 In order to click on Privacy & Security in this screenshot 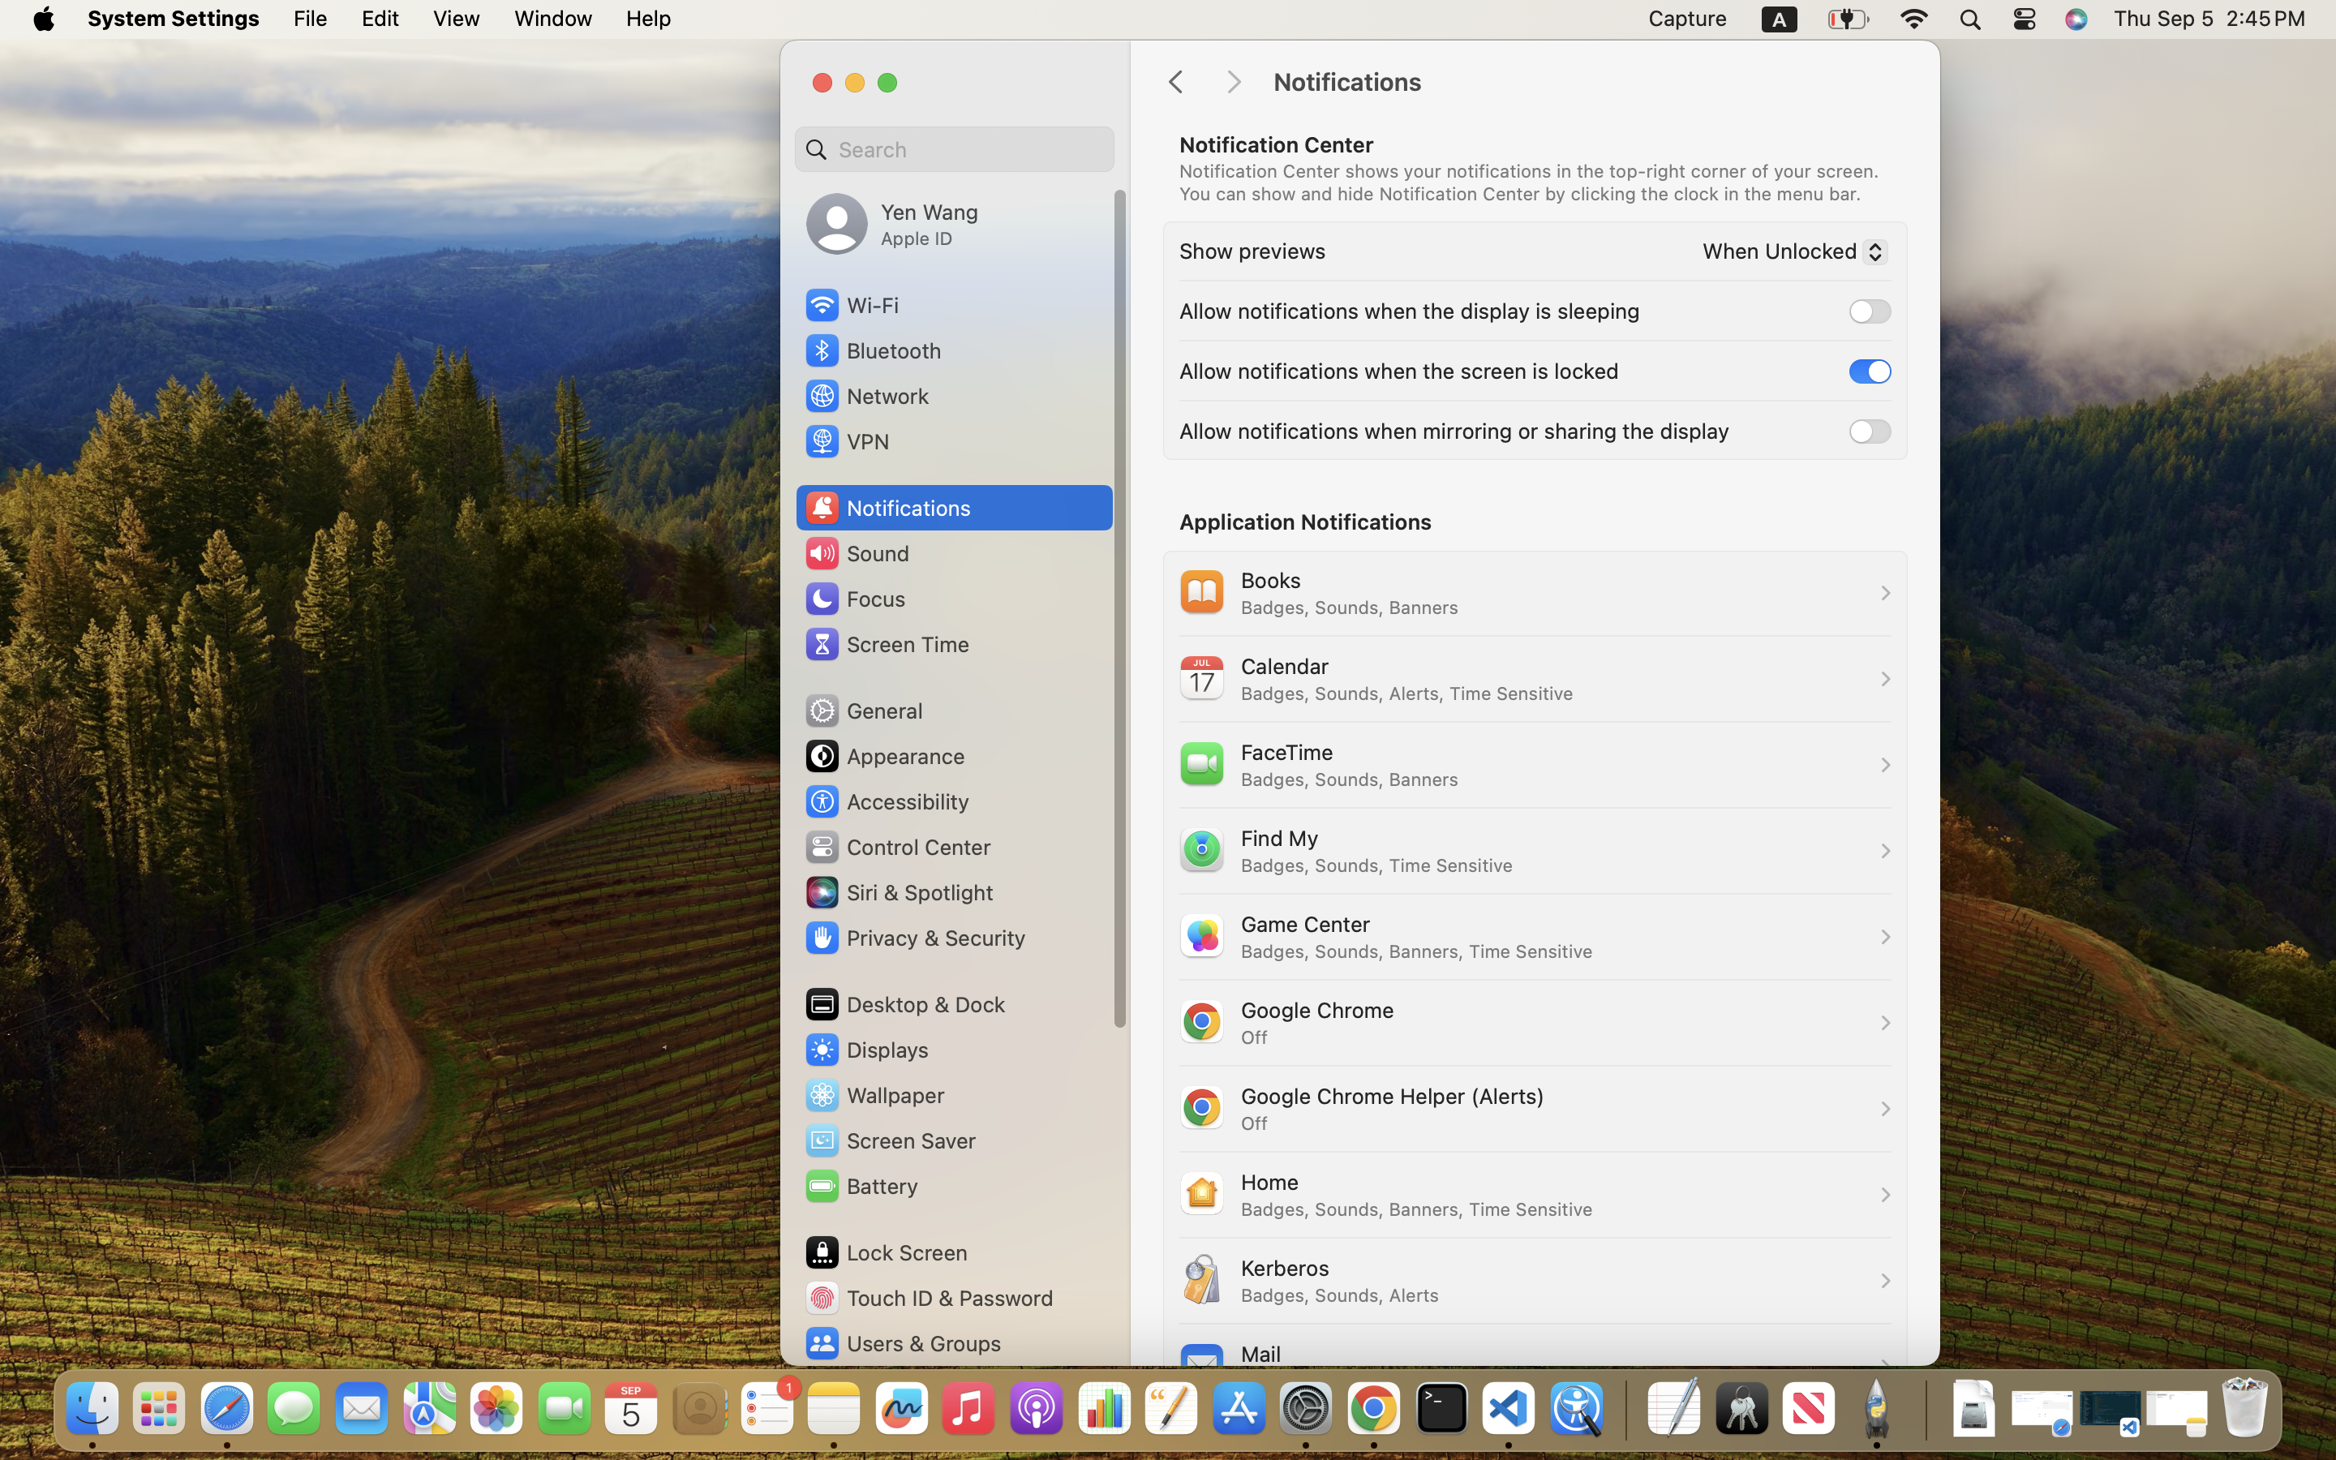, I will do `click(914, 938)`.